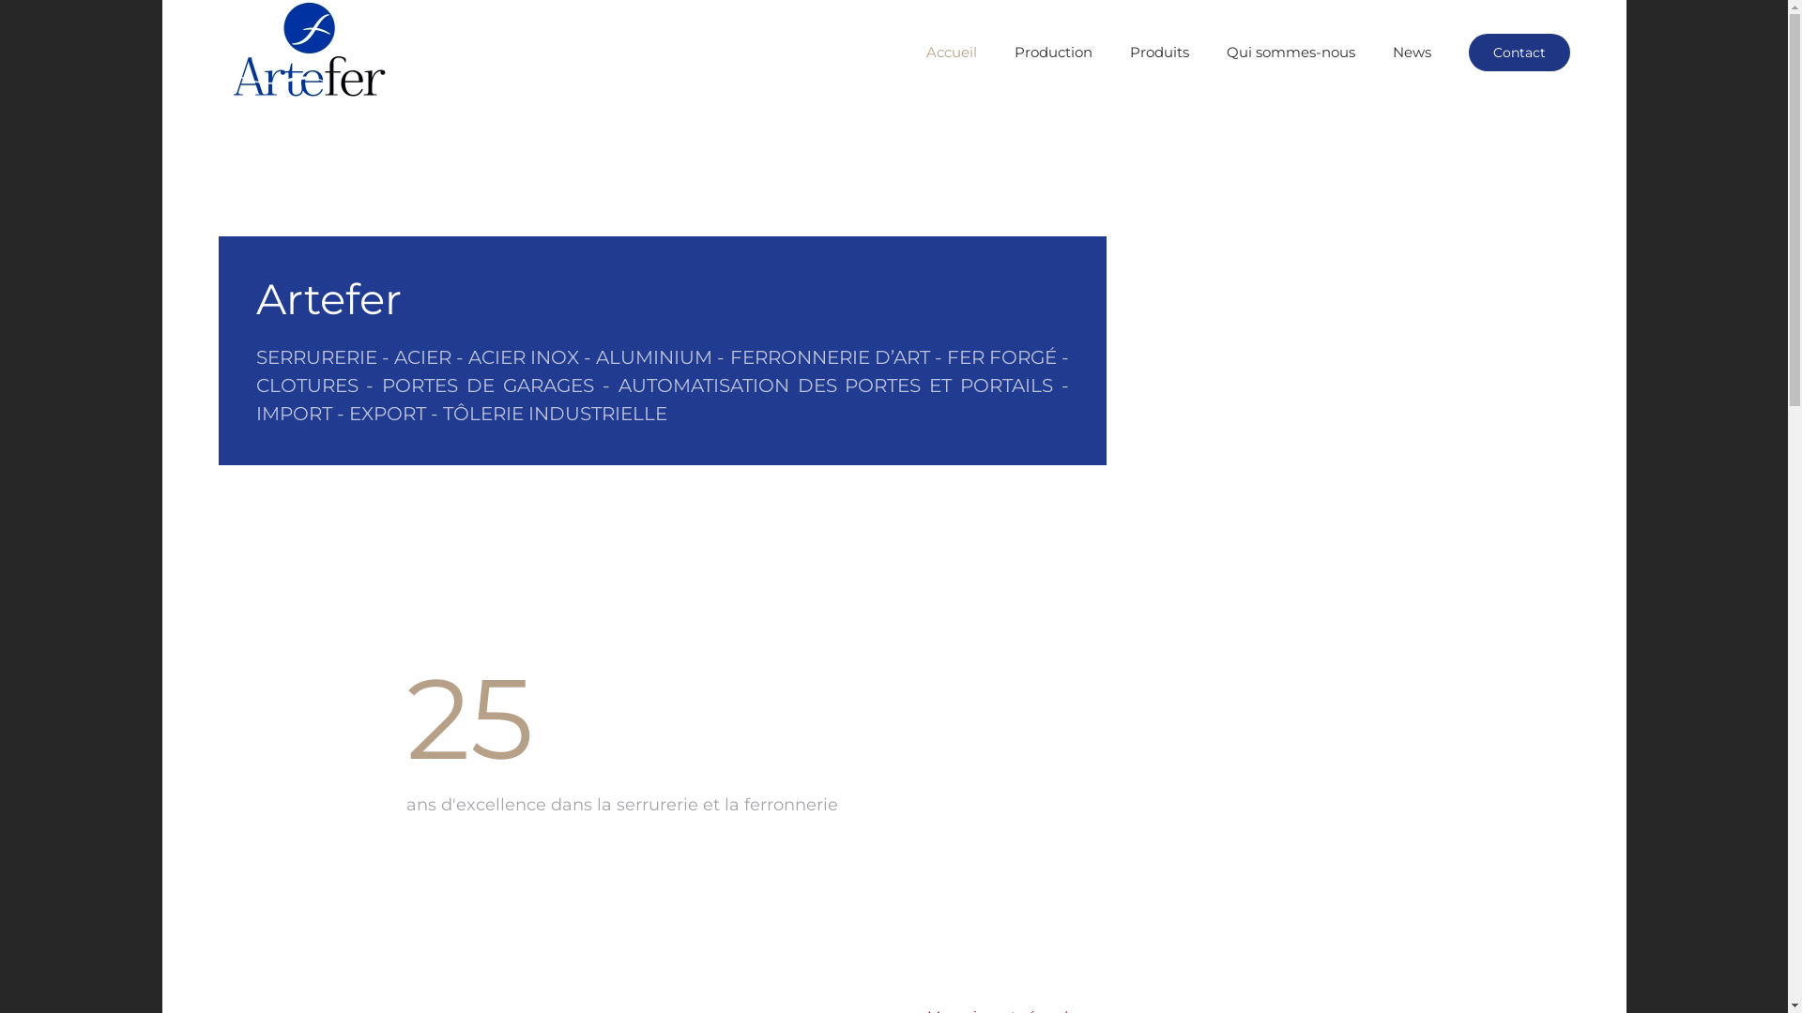 This screenshot has height=1013, width=1802. I want to click on Production, so click(1053, 53).